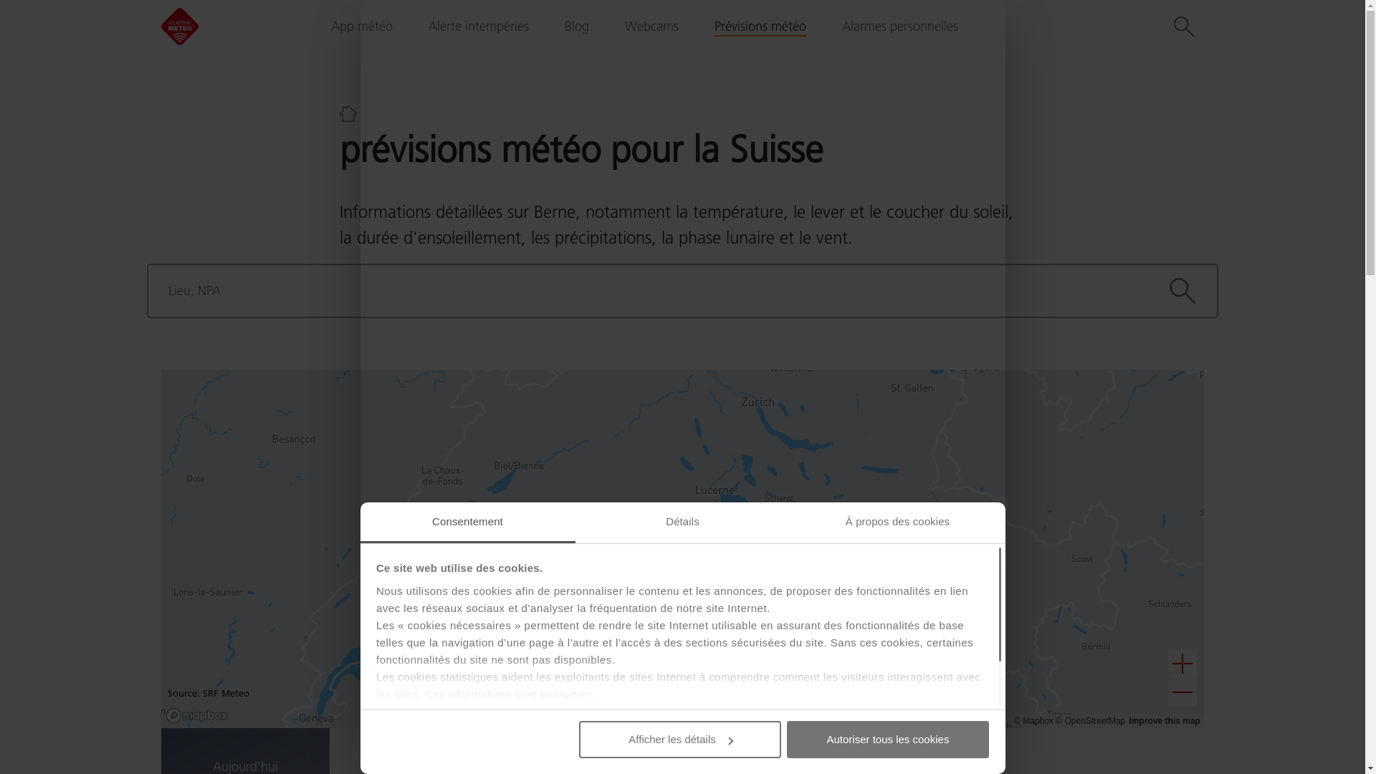 This screenshot has width=1376, height=774. What do you see at coordinates (1182, 692) in the screenshot?
I see `Zoom out` at bounding box center [1182, 692].